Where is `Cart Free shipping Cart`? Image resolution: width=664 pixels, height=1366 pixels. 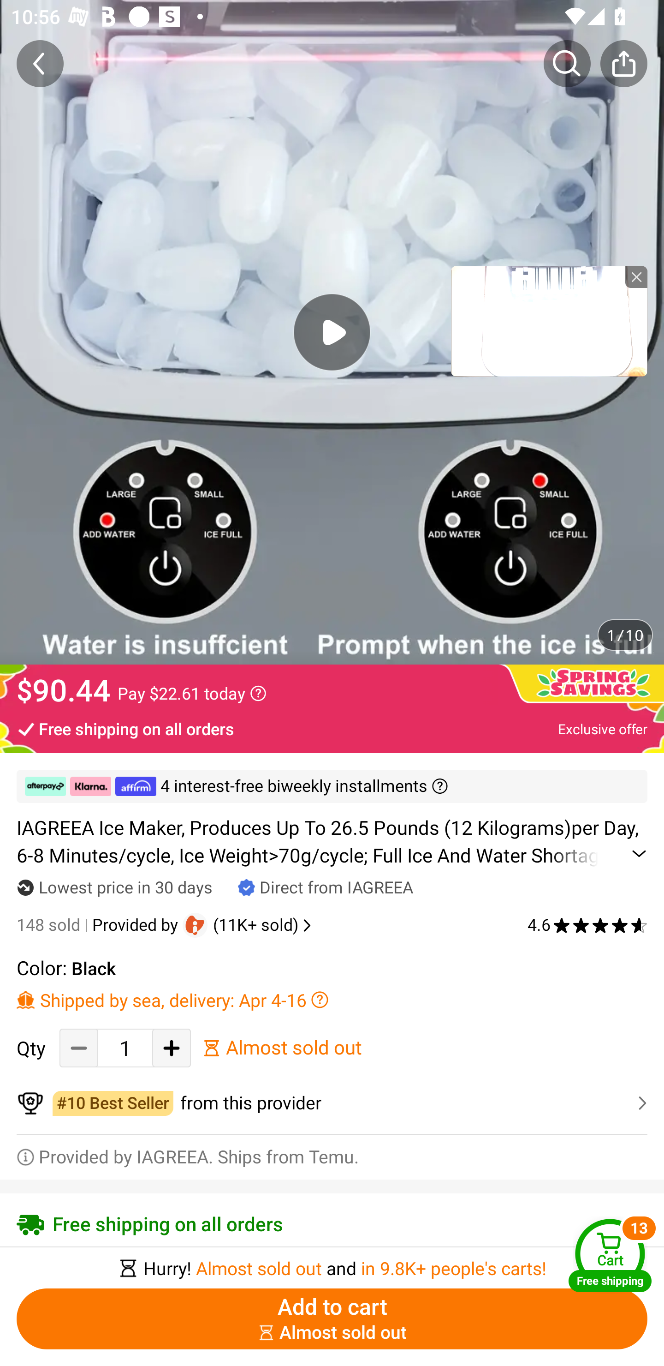
Cart Free shipping Cart is located at coordinates (610, 1255).